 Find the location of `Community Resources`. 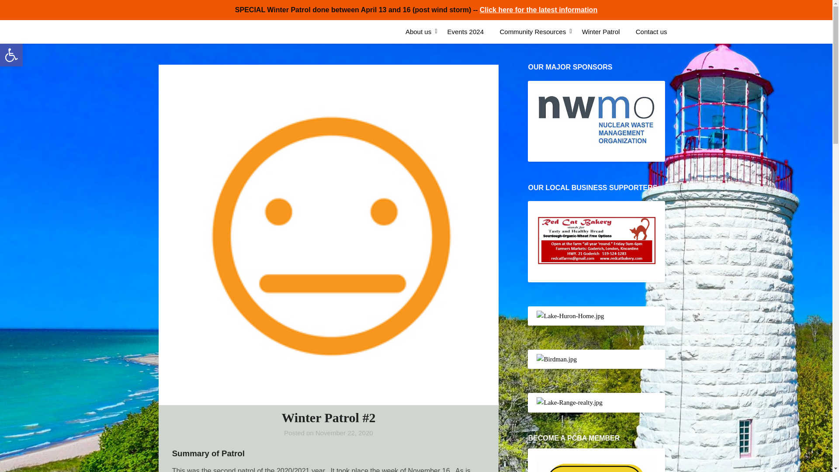

Community Resources is located at coordinates (533, 32).